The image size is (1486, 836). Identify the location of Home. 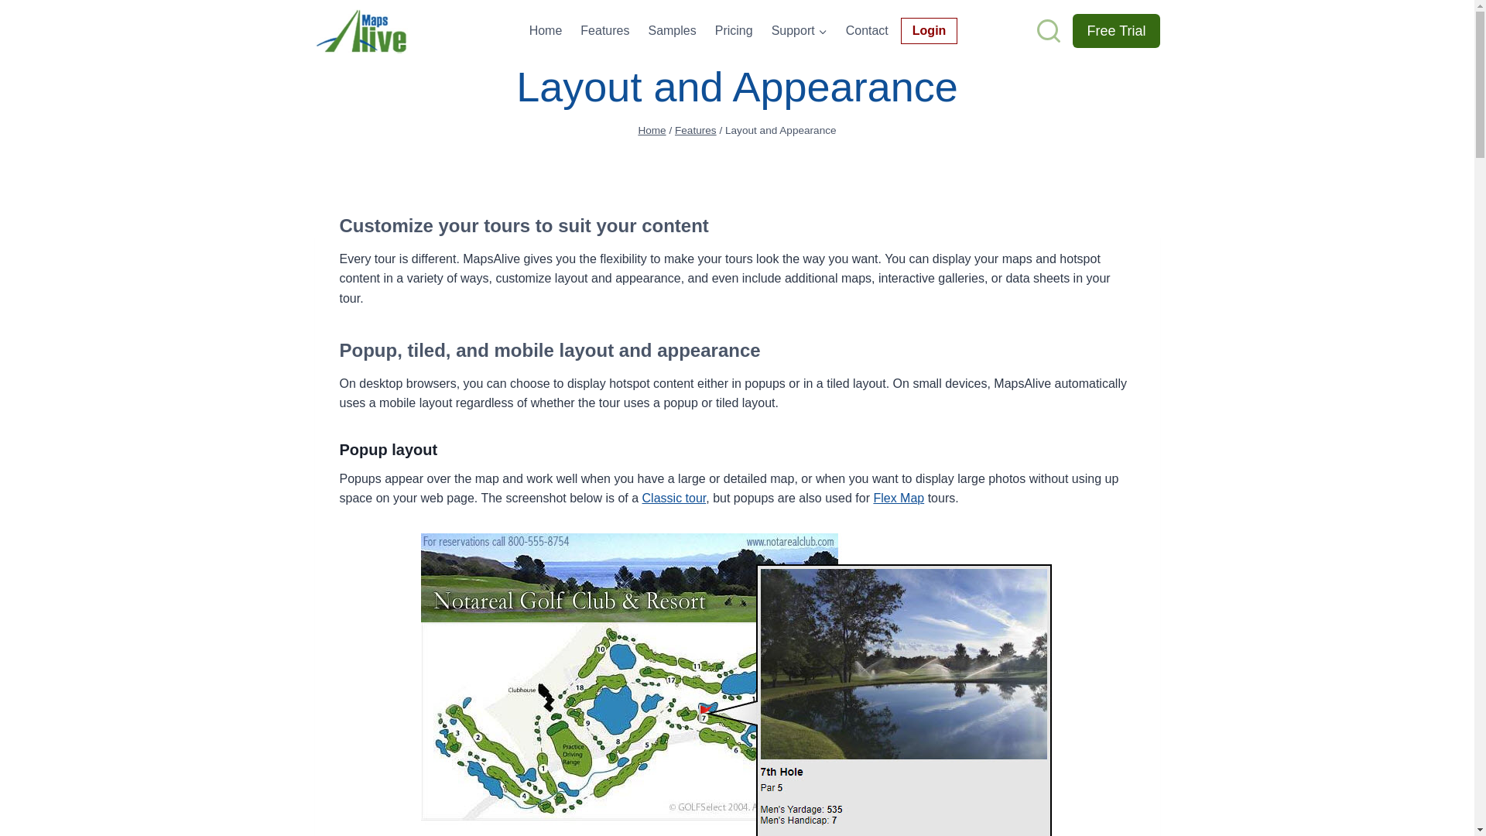
(652, 130).